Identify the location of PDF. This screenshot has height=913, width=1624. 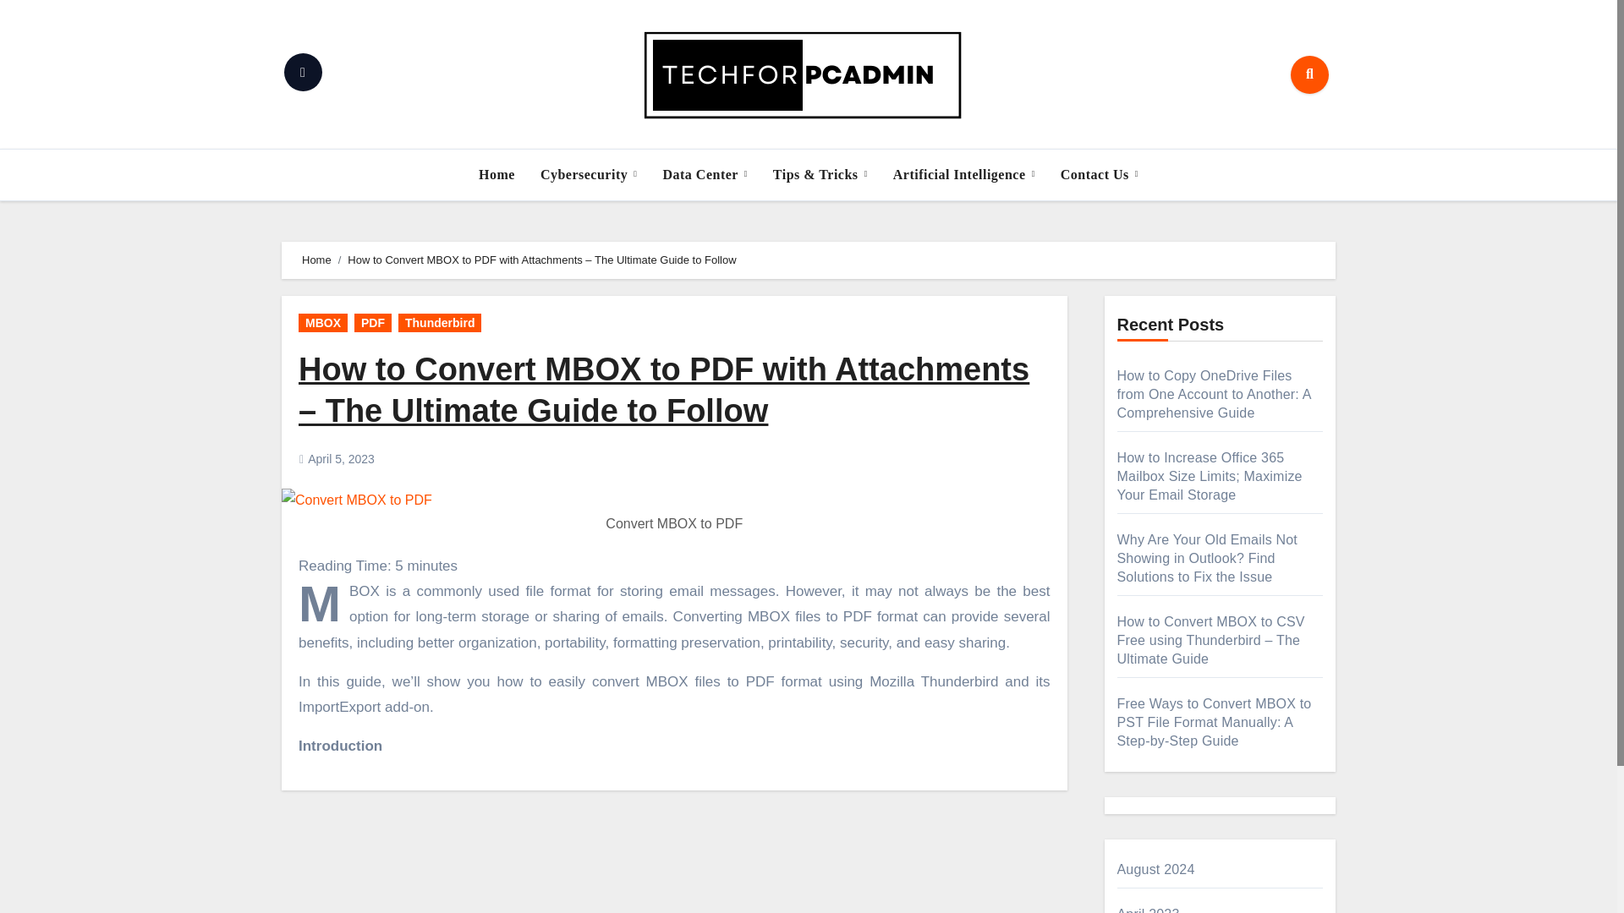
(372, 323).